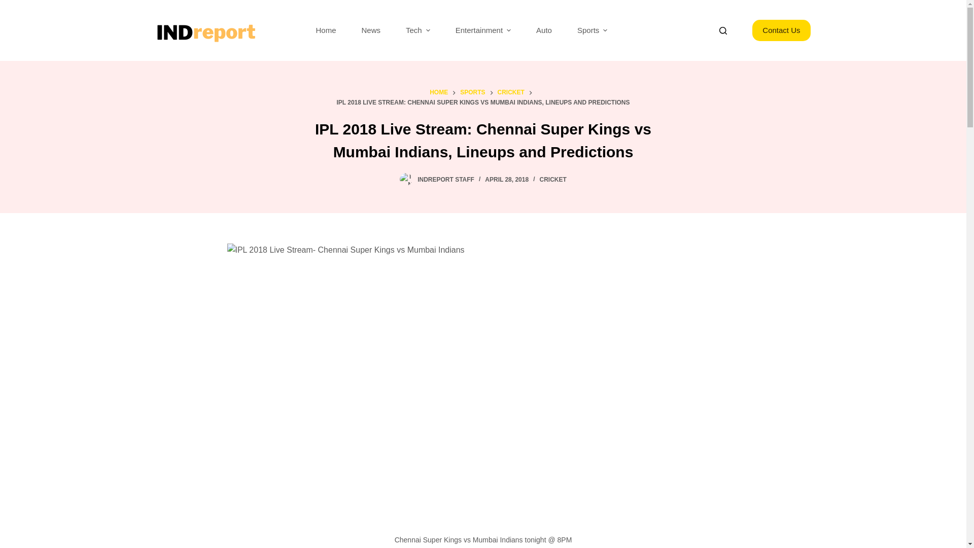 This screenshot has width=974, height=548. I want to click on Tech, so click(418, 30).